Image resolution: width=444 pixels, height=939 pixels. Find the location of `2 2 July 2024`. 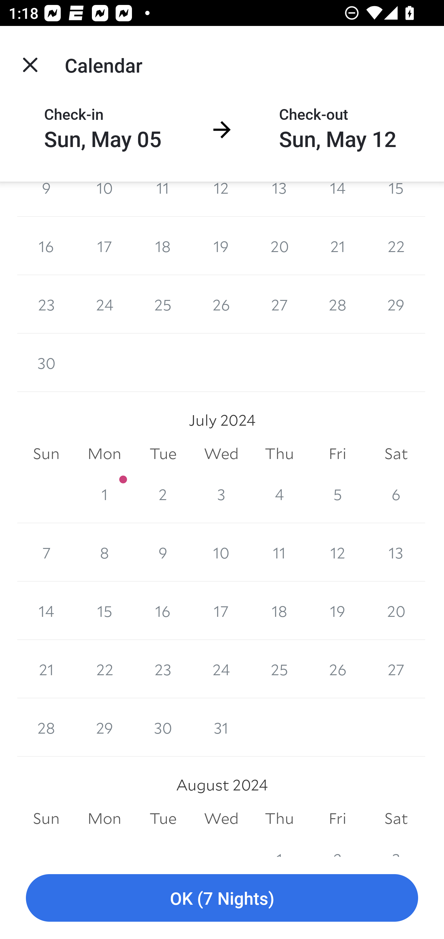

2 2 July 2024 is located at coordinates (163, 494).